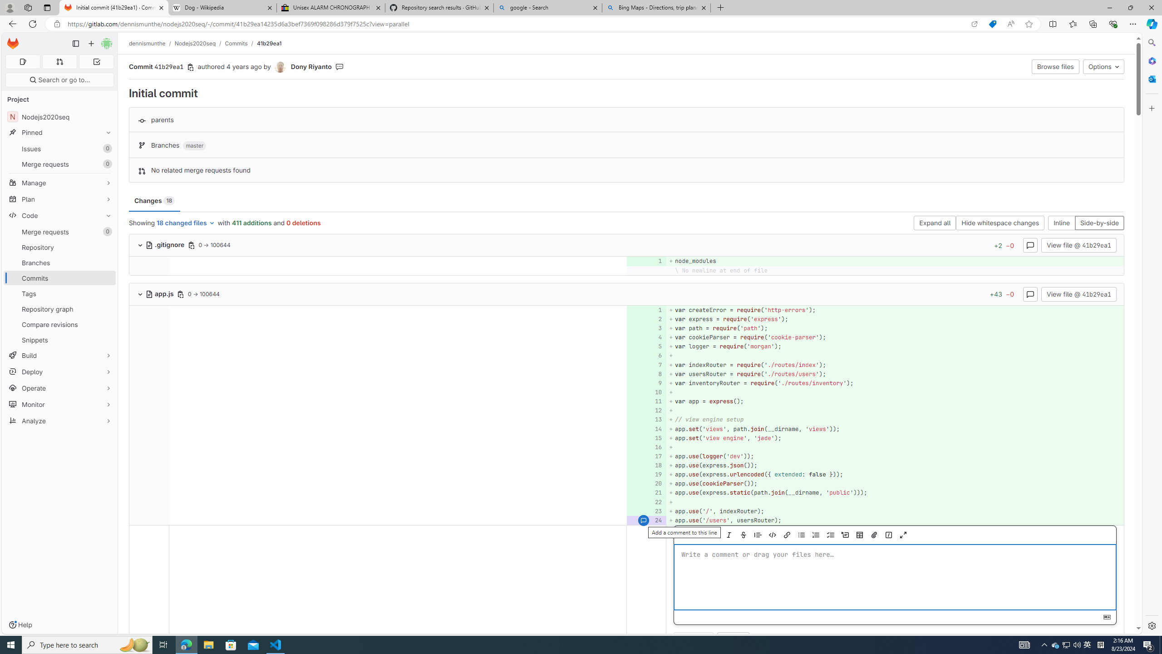 The width and height of the screenshot is (1162, 654). Describe the element at coordinates (645, 347) in the screenshot. I see `5` at that location.